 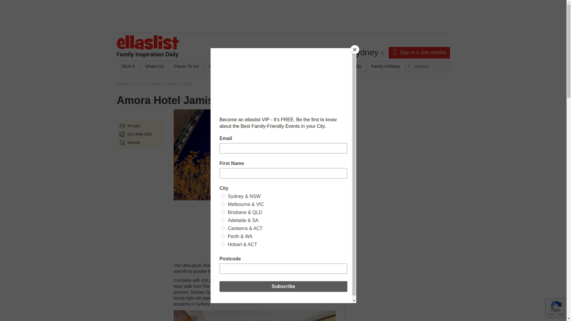 What do you see at coordinates (219, 67) in the screenshot?
I see `Around You` at bounding box center [219, 67].